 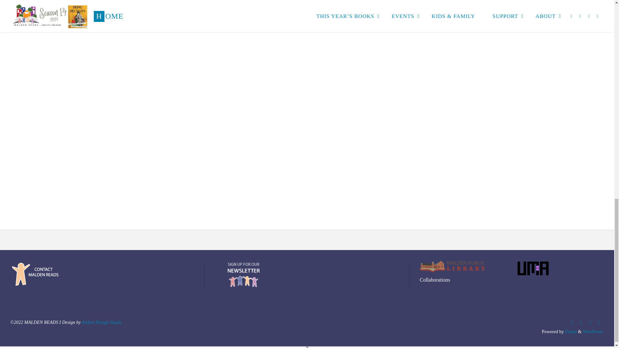 What do you see at coordinates (572, 323) in the screenshot?
I see `Facebook` at bounding box center [572, 323].